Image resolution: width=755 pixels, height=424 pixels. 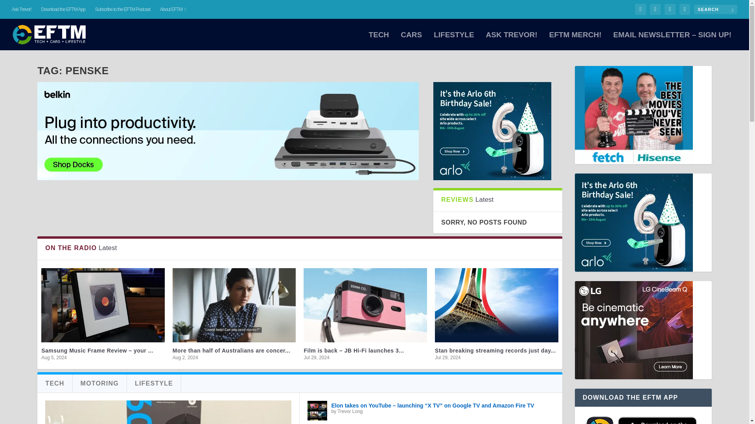 I want to click on Stan breaking streaming records just day..., so click(x=495, y=350).